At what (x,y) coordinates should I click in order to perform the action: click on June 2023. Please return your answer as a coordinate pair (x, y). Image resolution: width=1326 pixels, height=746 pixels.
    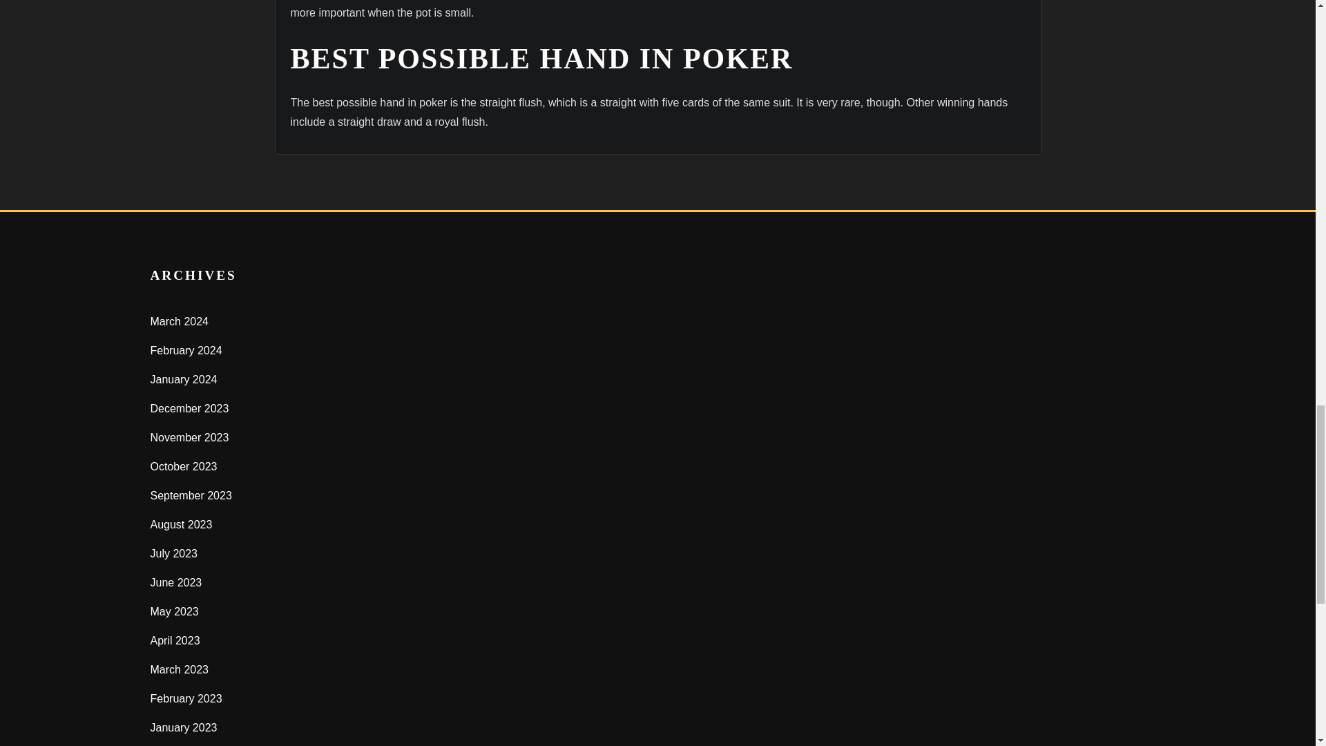
    Looking at the image, I should click on (177, 582).